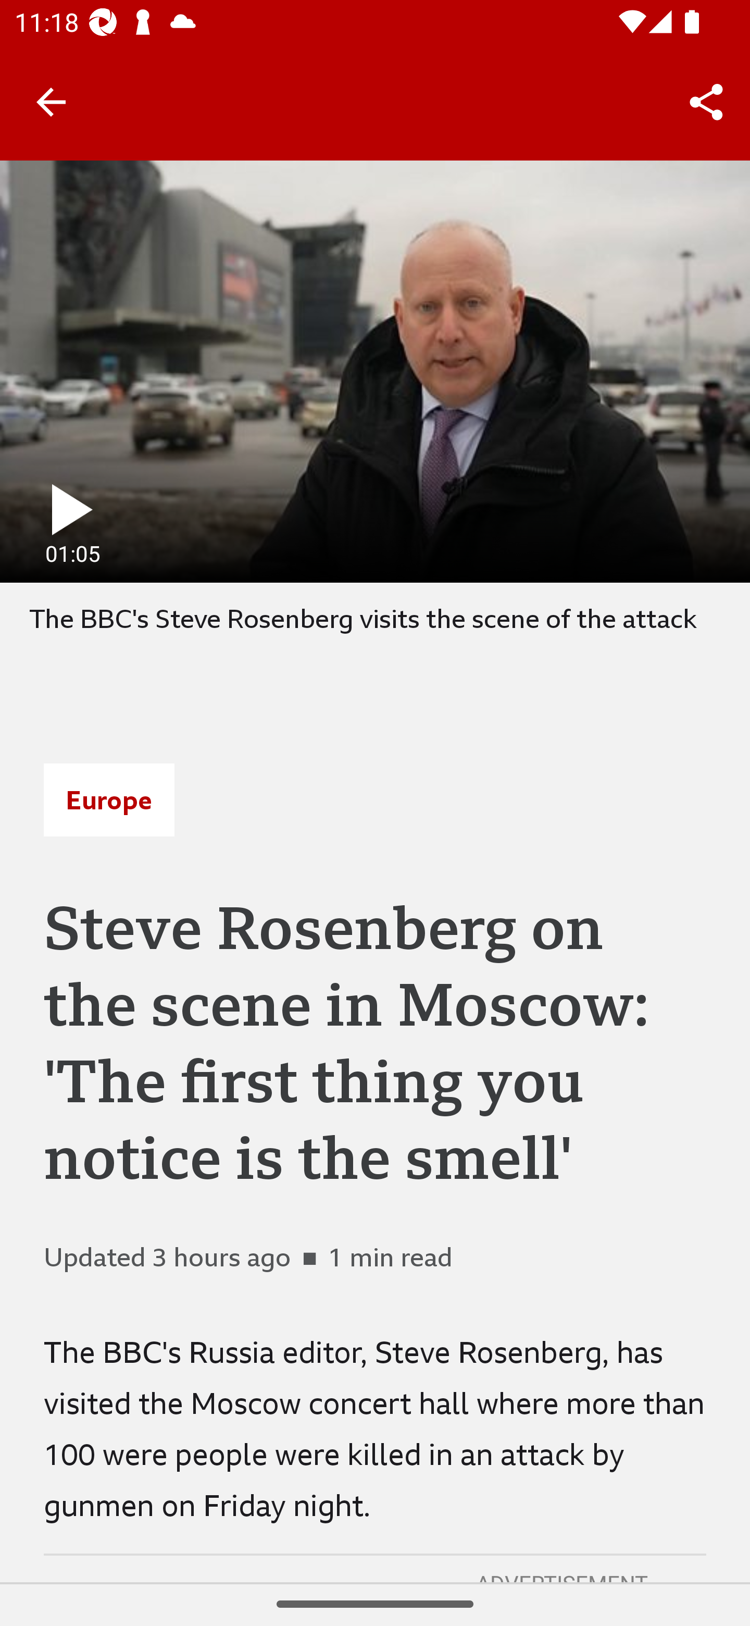  What do you see at coordinates (51, 101) in the screenshot?
I see `Back` at bounding box center [51, 101].